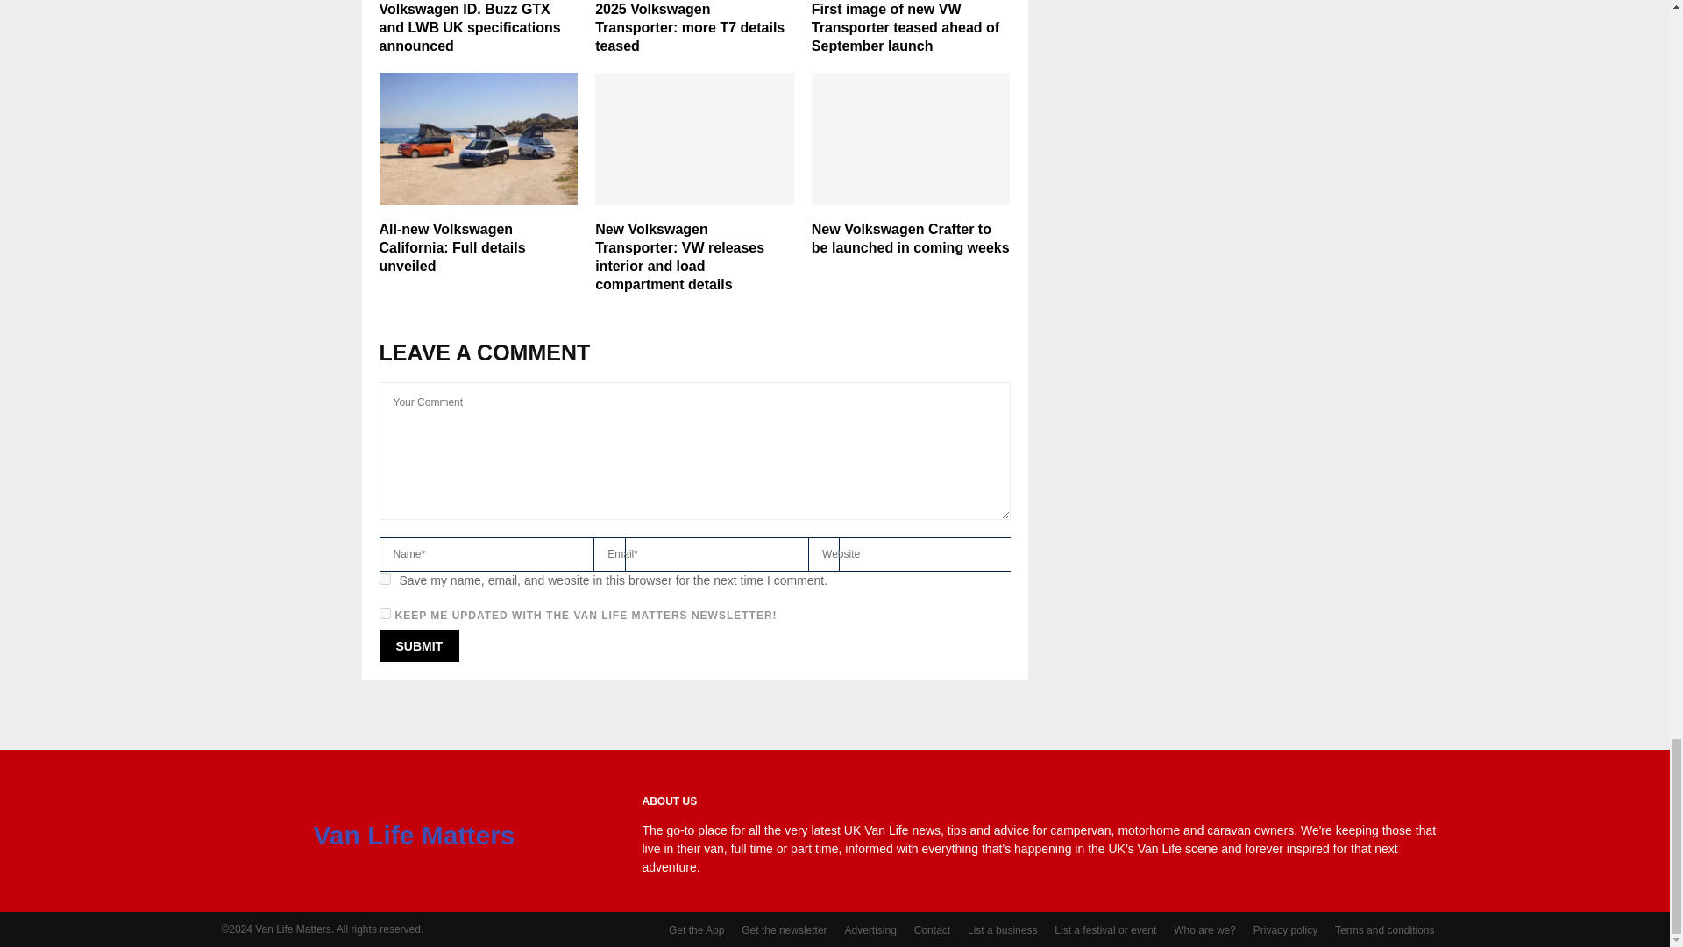  I want to click on 1, so click(384, 614).